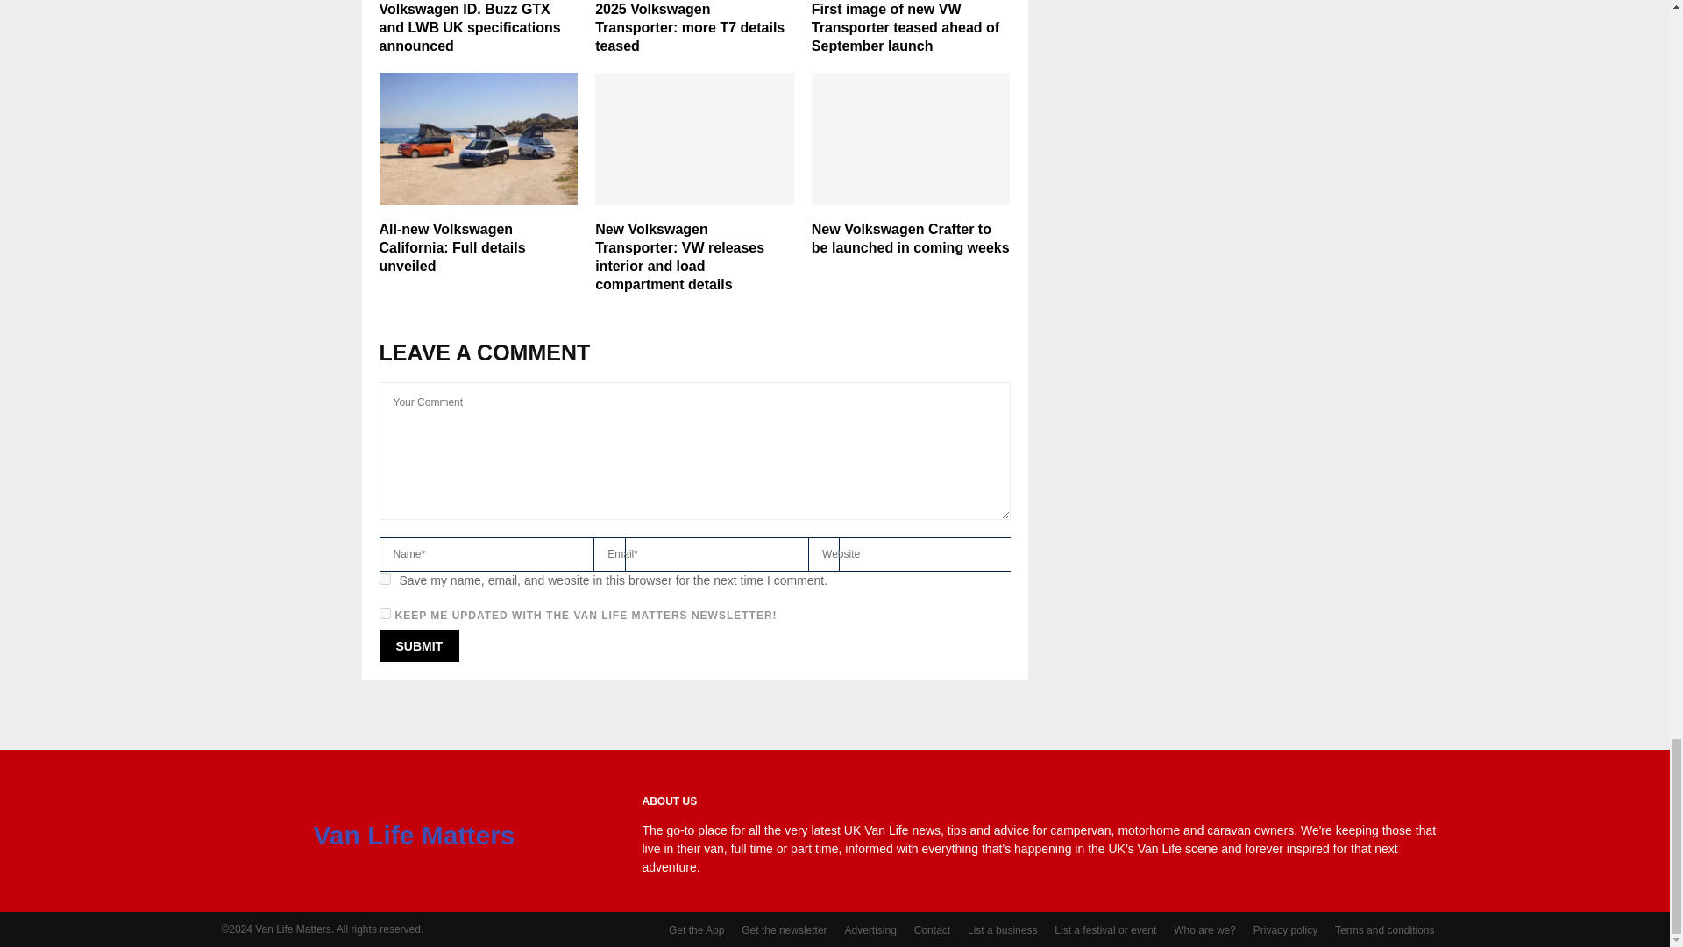  I want to click on 1, so click(384, 614).